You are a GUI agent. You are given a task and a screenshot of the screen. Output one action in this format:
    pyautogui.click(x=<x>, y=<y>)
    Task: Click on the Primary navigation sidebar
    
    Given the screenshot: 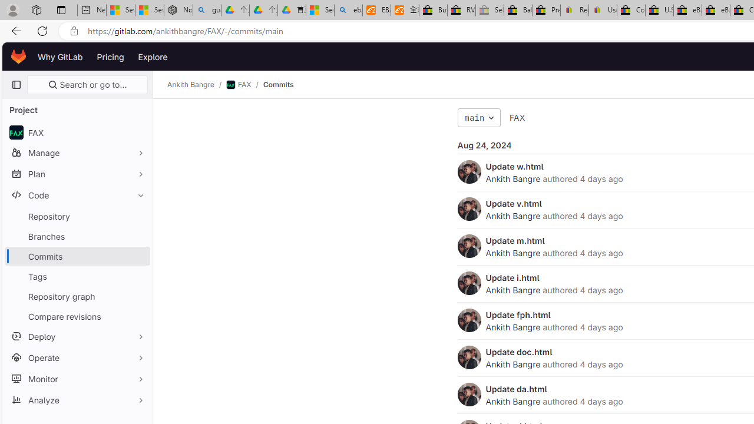 What is the action you would take?
    pyautogui.click(x=16, y=85)
    